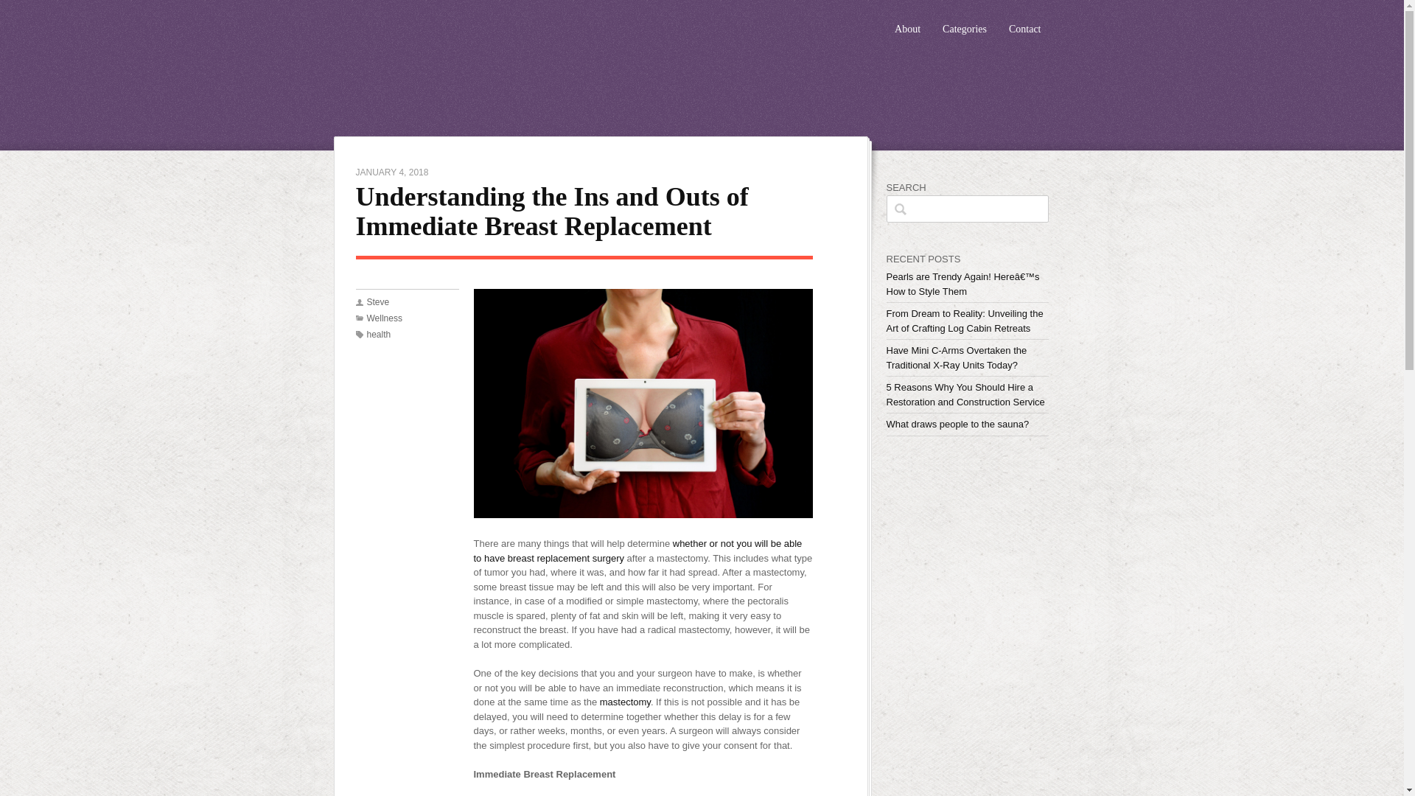 This screenshot has height=796, width=1415. I want to click on health, so click(379, 335).